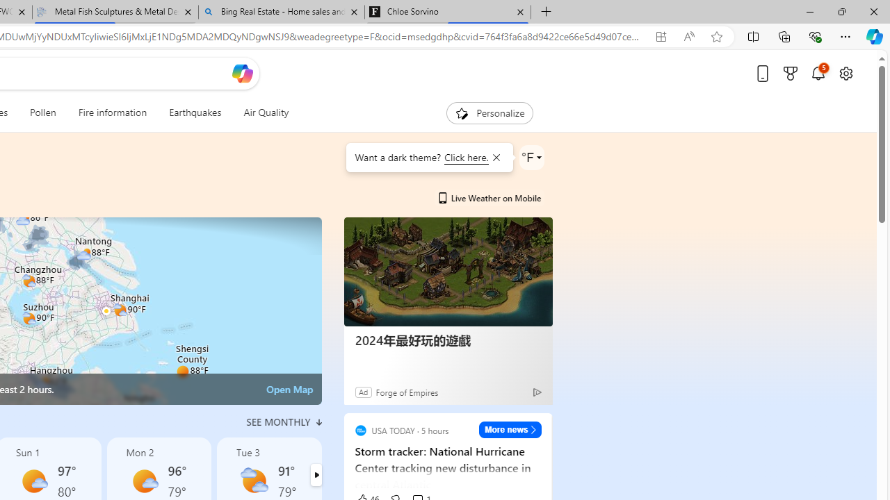  Describe the element at coordinates (845, 36) in the screenshot. I see `Settings and more (Alt+F)` at that location.